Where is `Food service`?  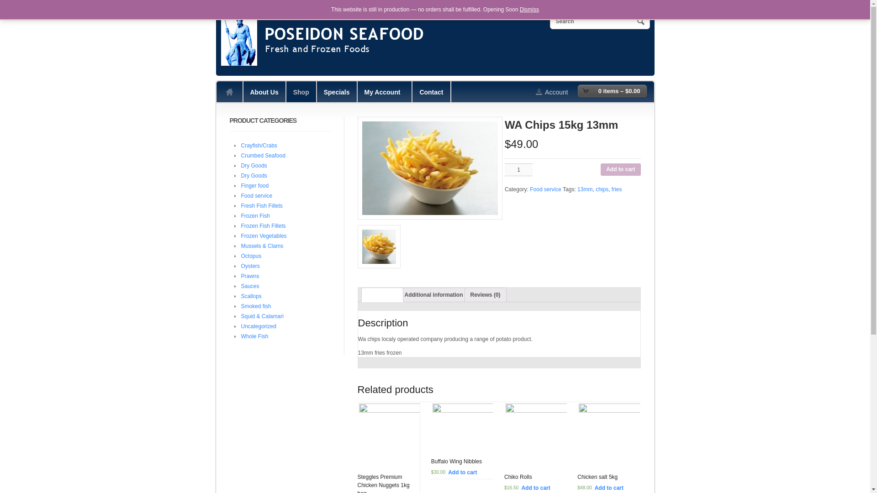
Food service is located at coordinates (257, 196).